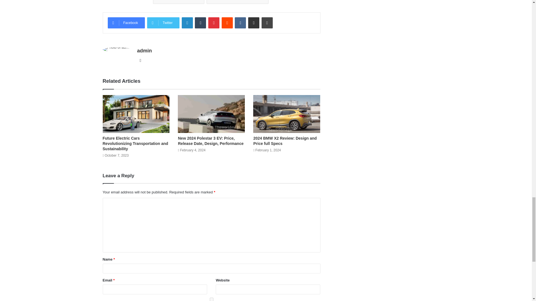 The image size is (536, 301). Describe the element at coordinates (200, 23) in the screenshot. I see `Tumblr` at that location.